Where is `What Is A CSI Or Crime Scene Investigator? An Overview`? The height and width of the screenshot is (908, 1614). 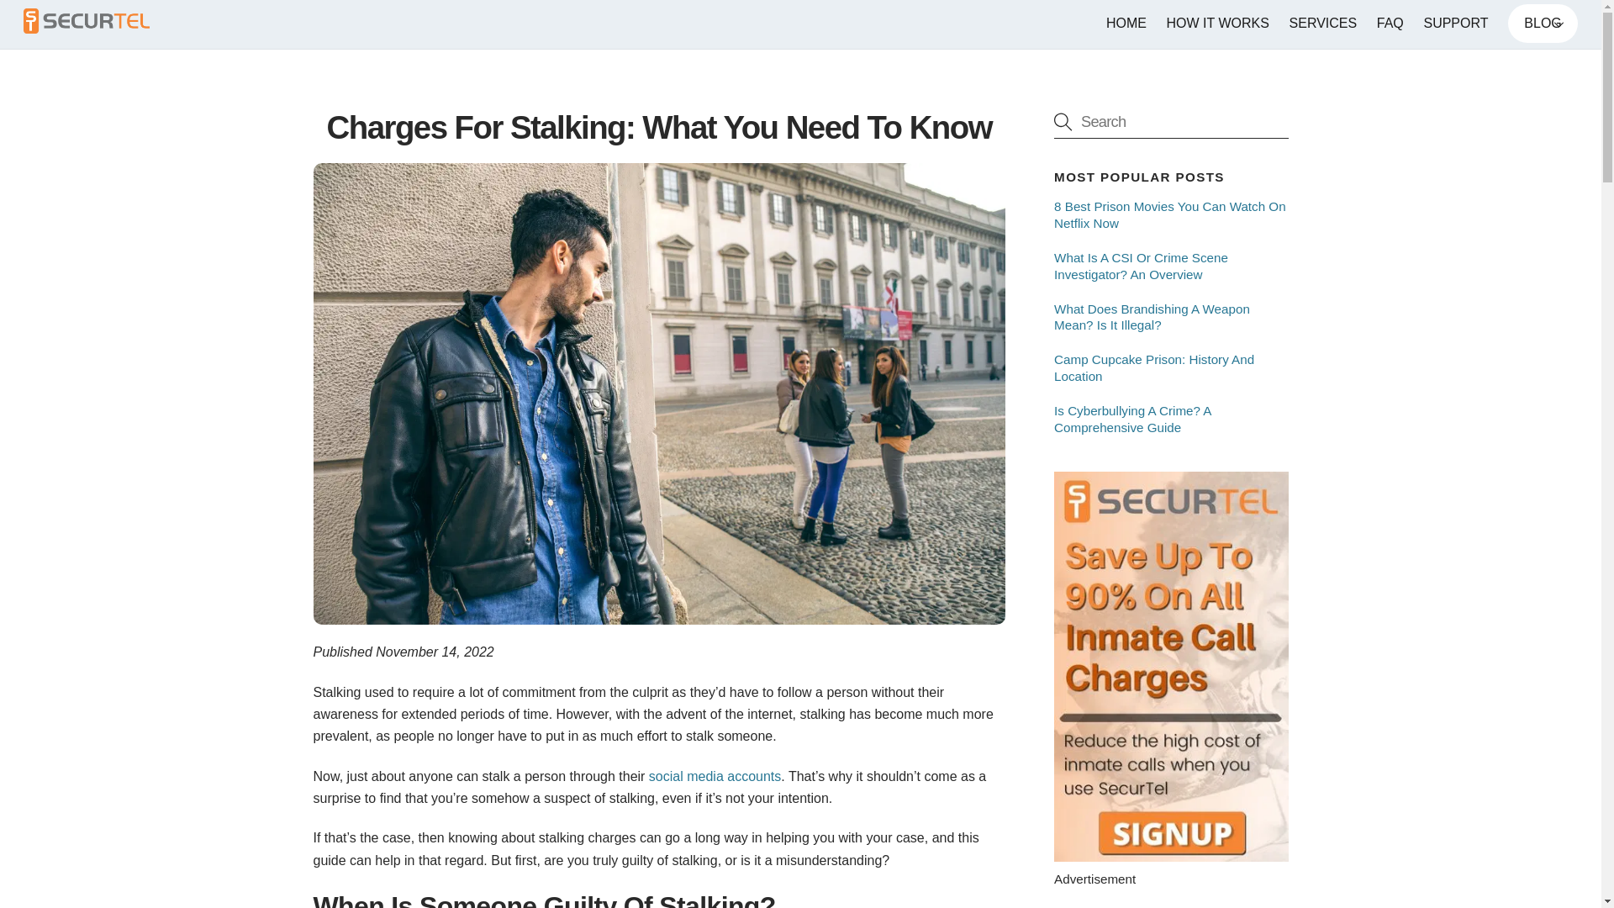
What Is A CSI Or Crime Scene Investigator? An Overview is located at coordinates (1170, 266).